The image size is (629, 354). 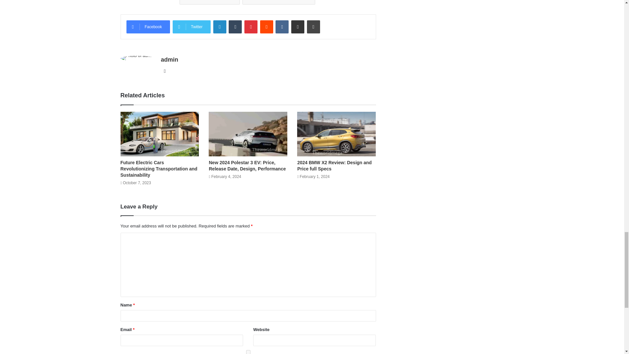 What do you see at coordinates (297, 27) in the screenshot?
I see `Share via Email` at bounding box center [297, 27].